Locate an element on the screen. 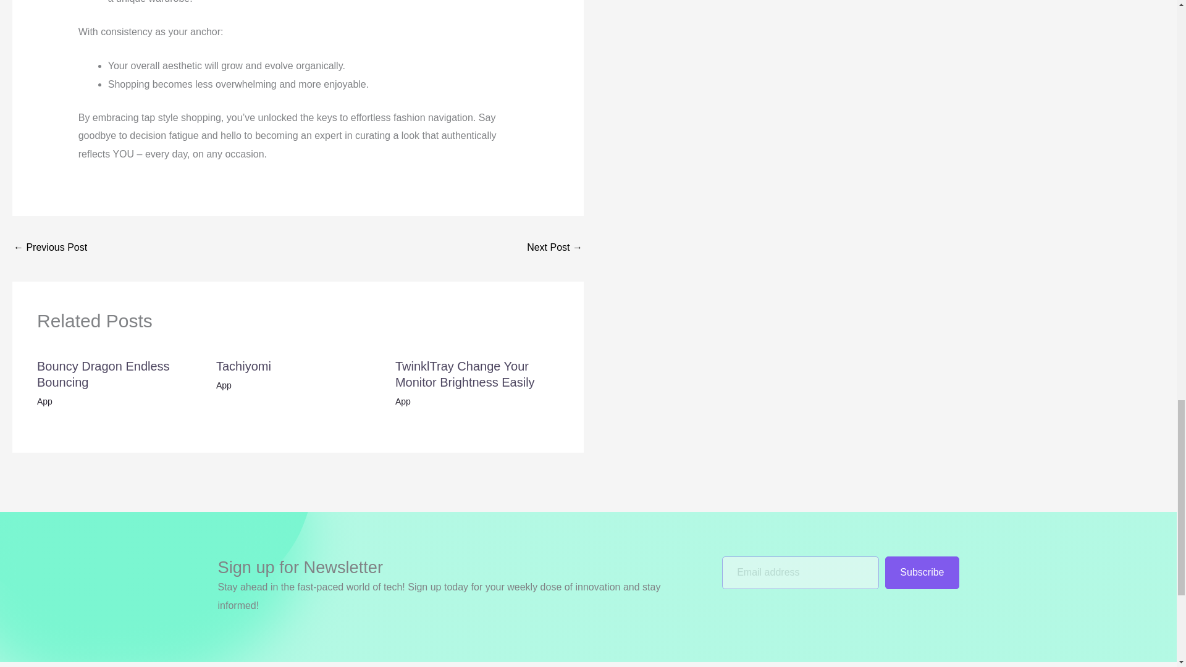  Bouncy Dragon Endless Bouncing is located at coordinates (103, 374).